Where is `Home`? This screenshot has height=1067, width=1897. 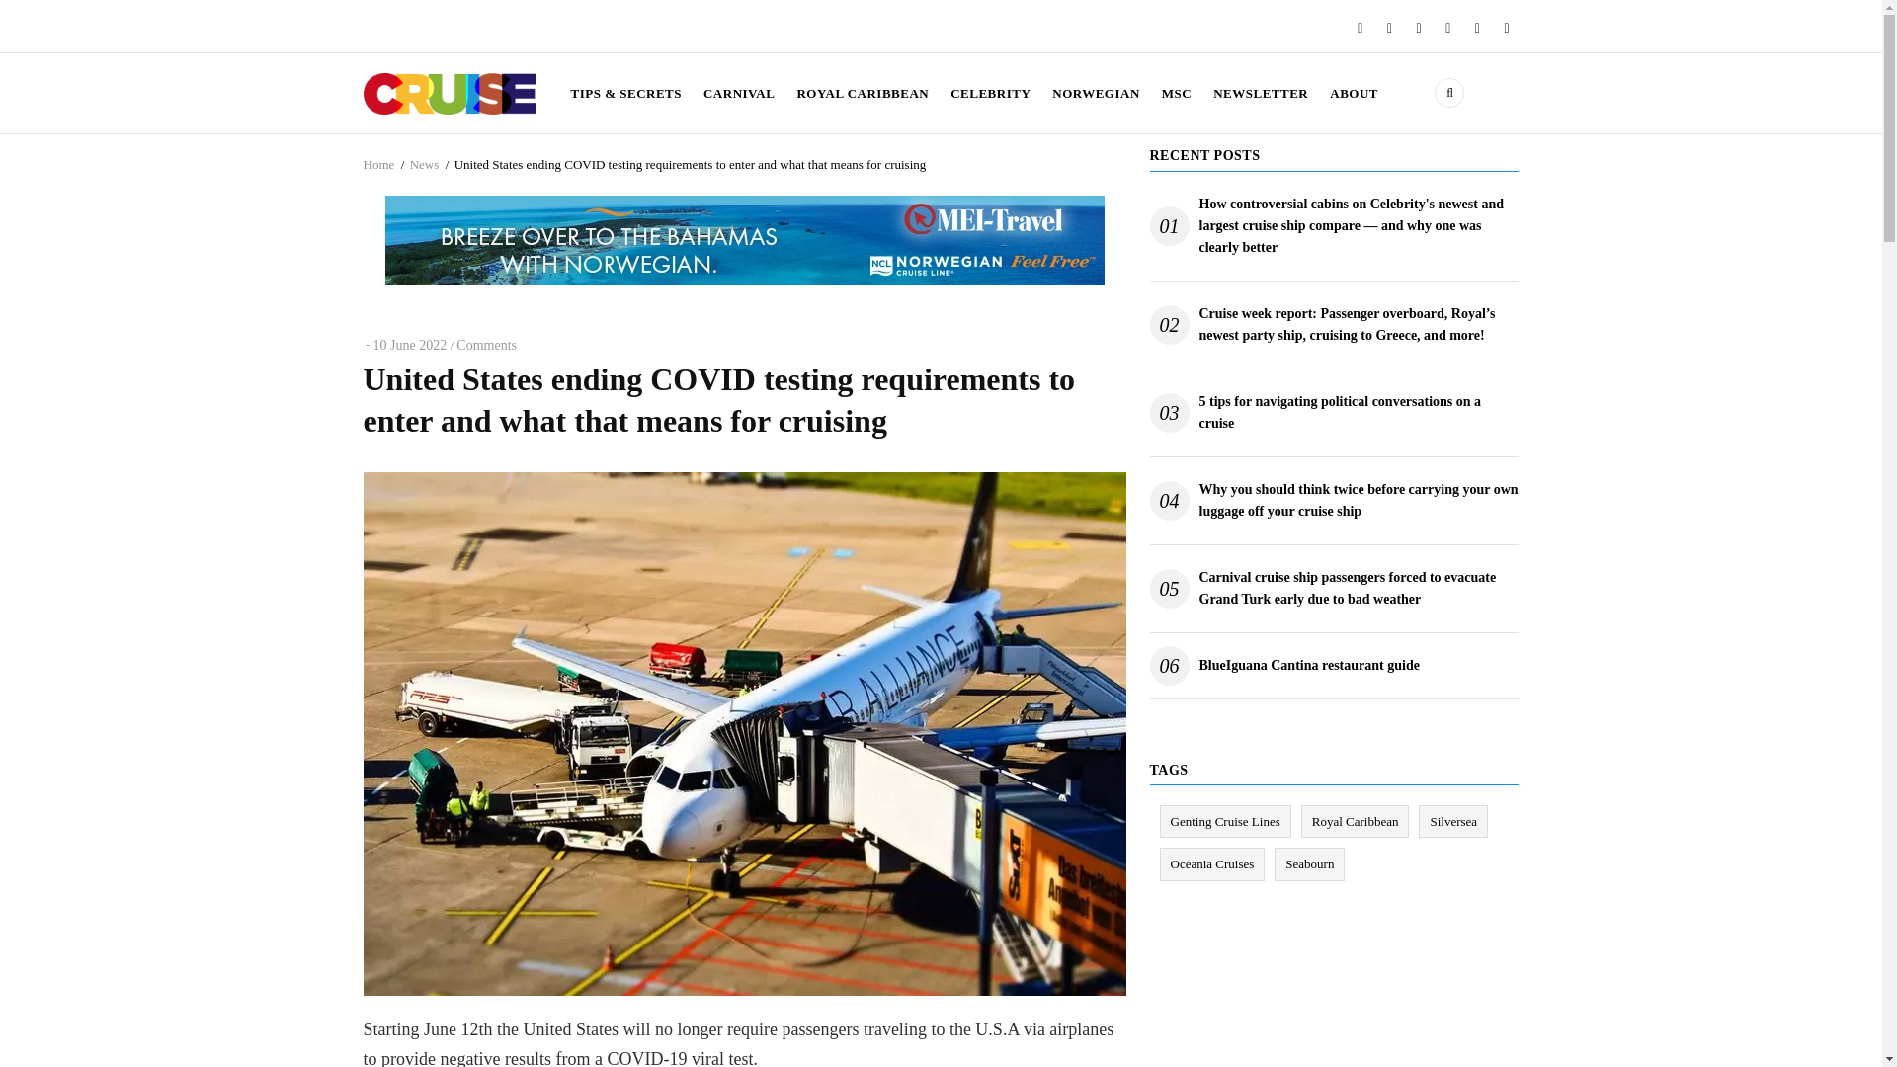
Home is located at coordinates (379, 164).